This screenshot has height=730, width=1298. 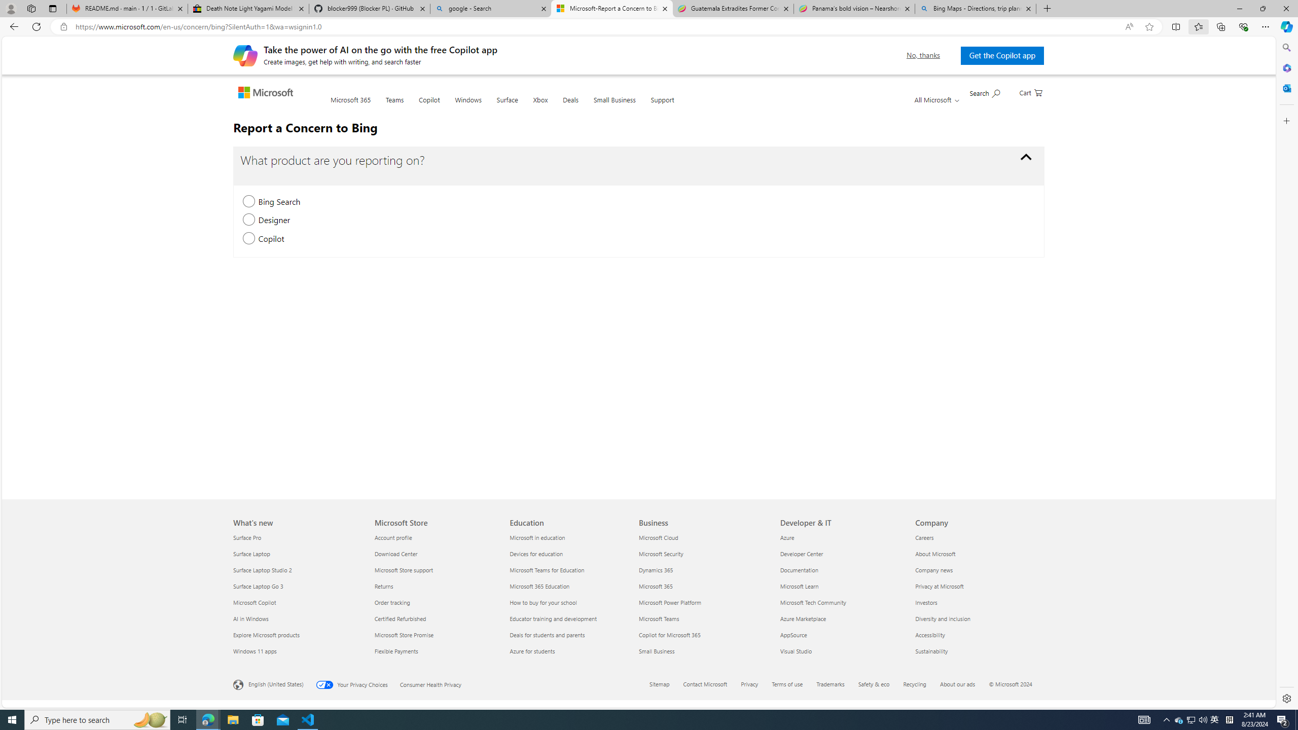 I want to click on Privacy at Microsoft, so click(x=977, y=586).